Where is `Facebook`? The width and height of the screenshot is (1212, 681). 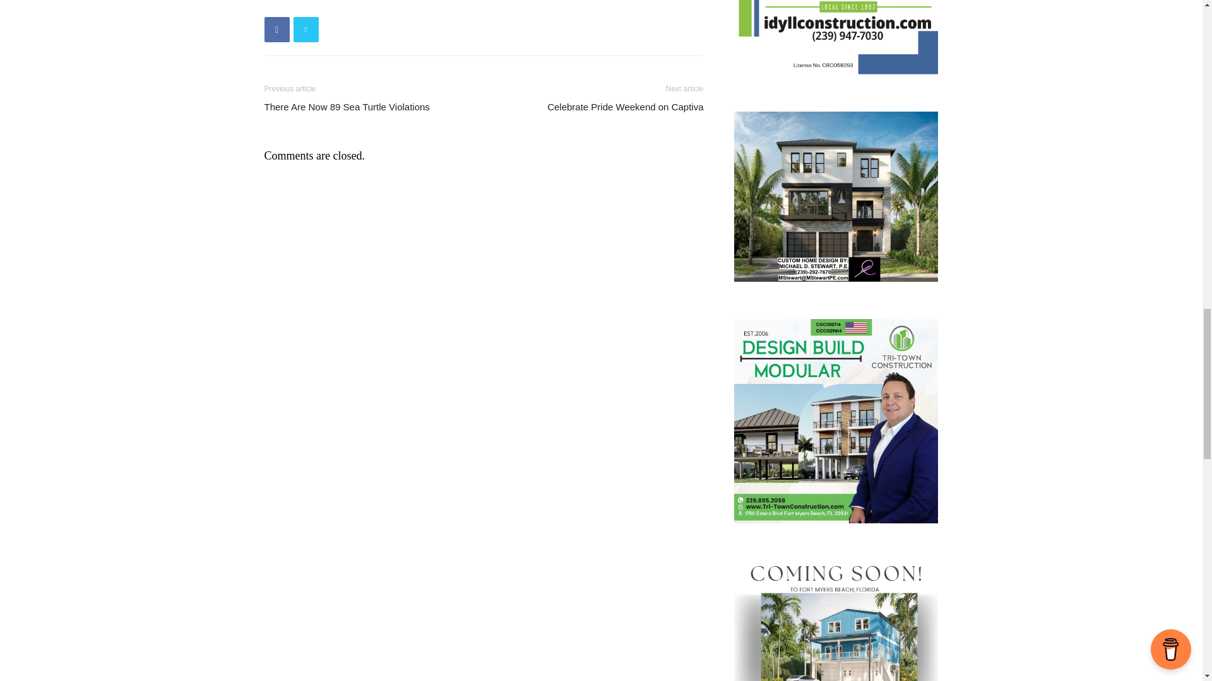 Facebook is located at coordinates (276, 29).